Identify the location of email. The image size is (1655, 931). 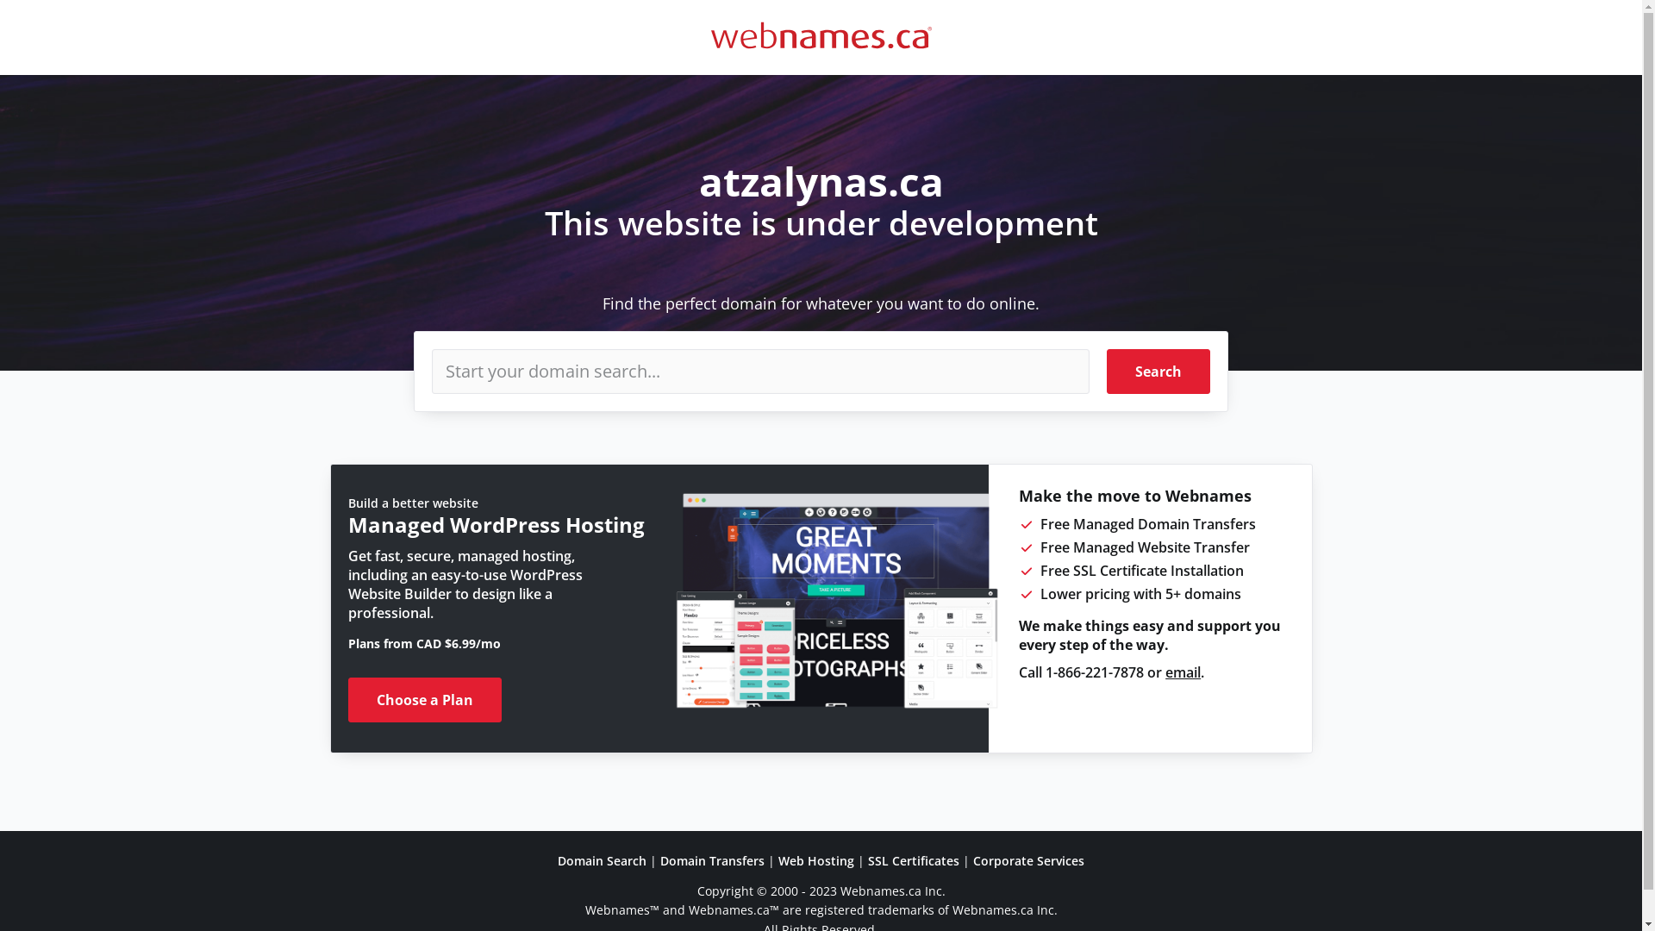
(1183, 672).